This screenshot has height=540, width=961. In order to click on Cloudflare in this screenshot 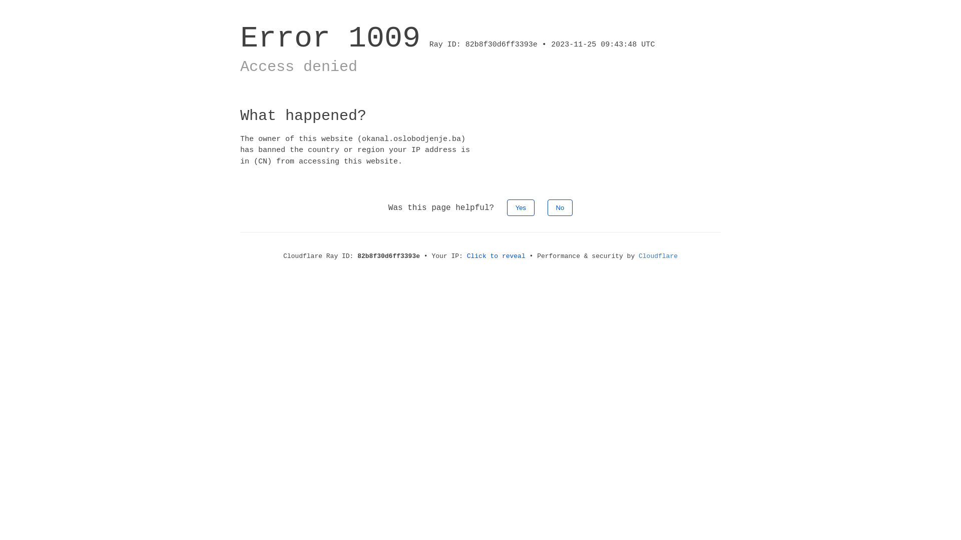, I will do `click(658, 256)`.